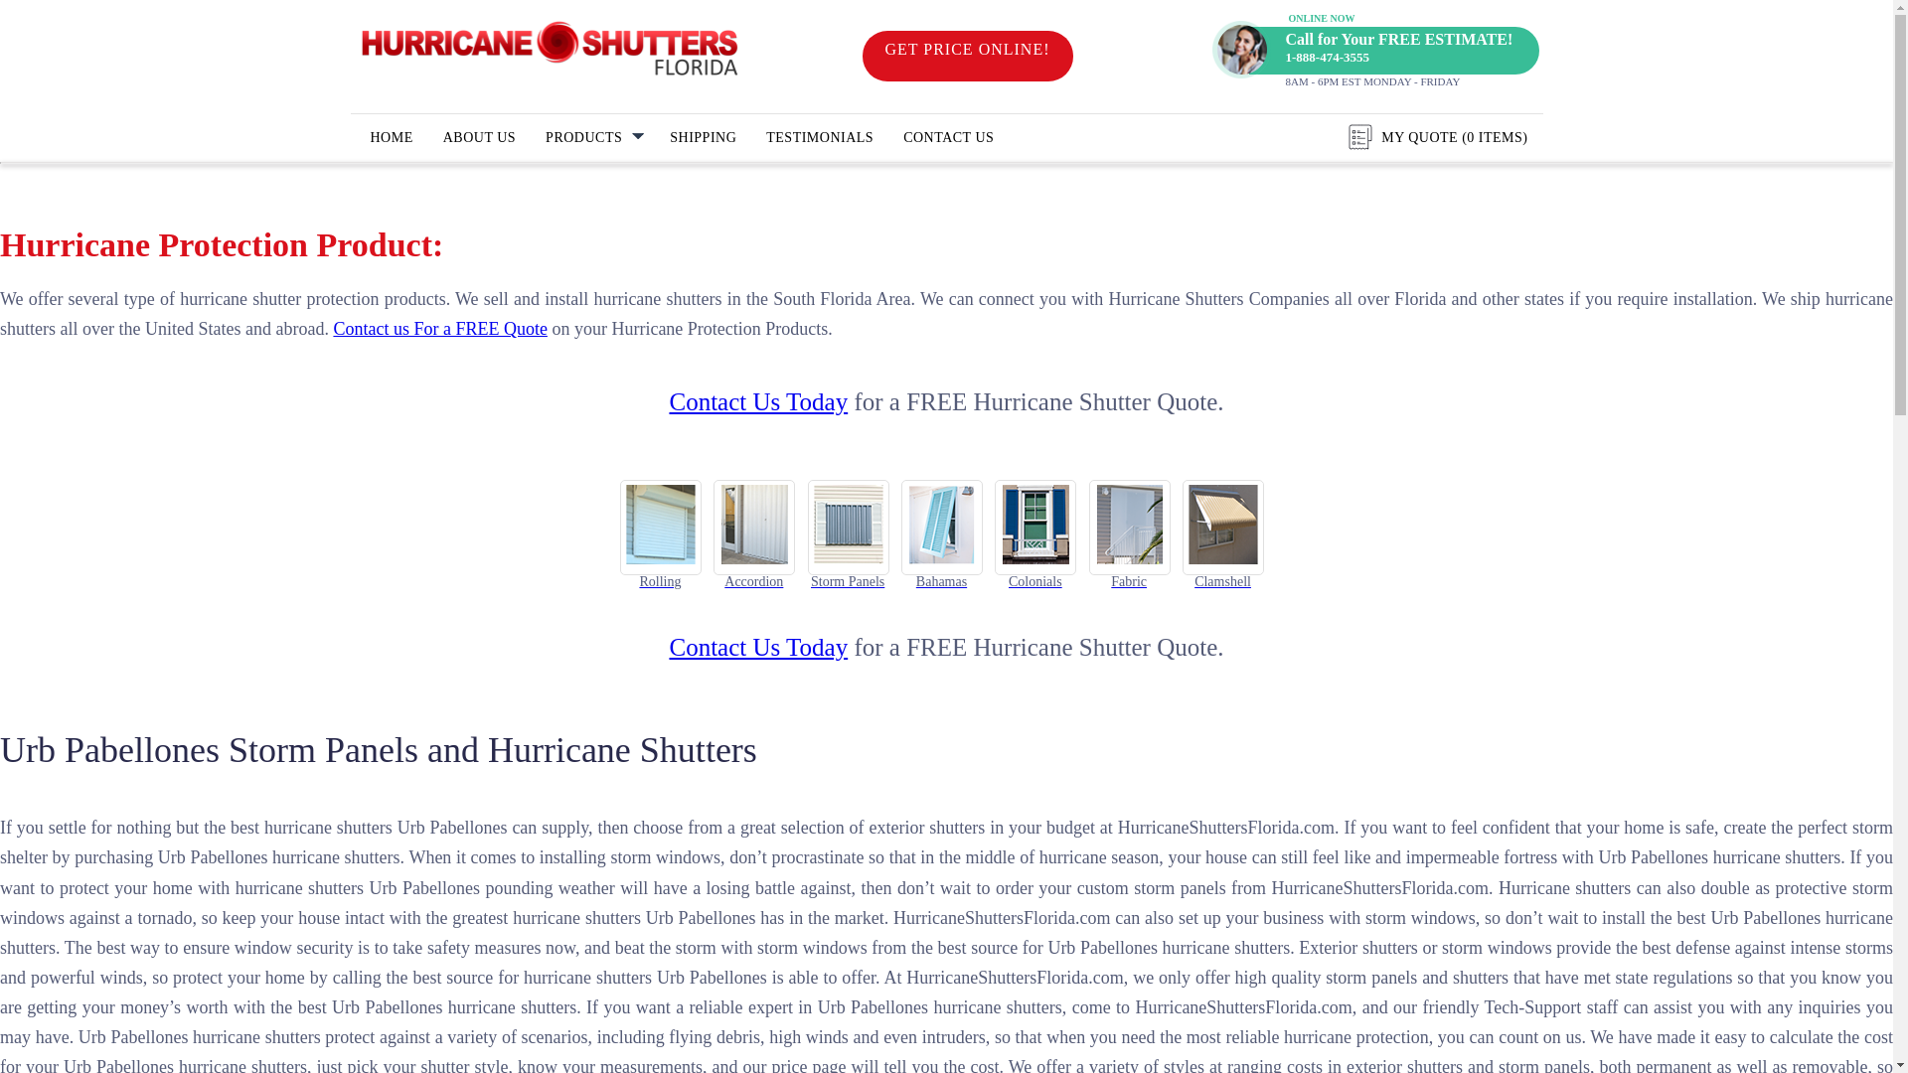  What do you see at coordinates (757, 401) in the screenshot?
I see `Contact Us Today` at bounding box center [757, 401].